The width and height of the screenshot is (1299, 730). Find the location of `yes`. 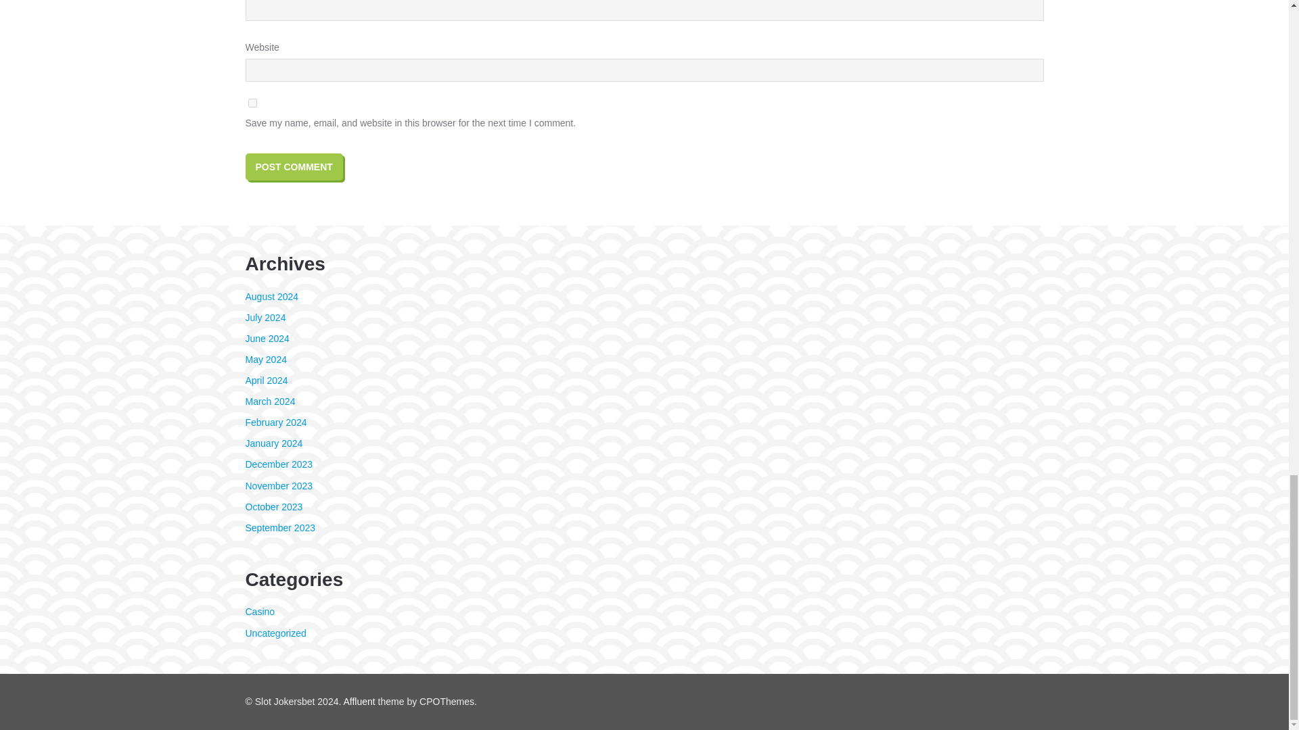

yes is located at coordinates (252, 103).